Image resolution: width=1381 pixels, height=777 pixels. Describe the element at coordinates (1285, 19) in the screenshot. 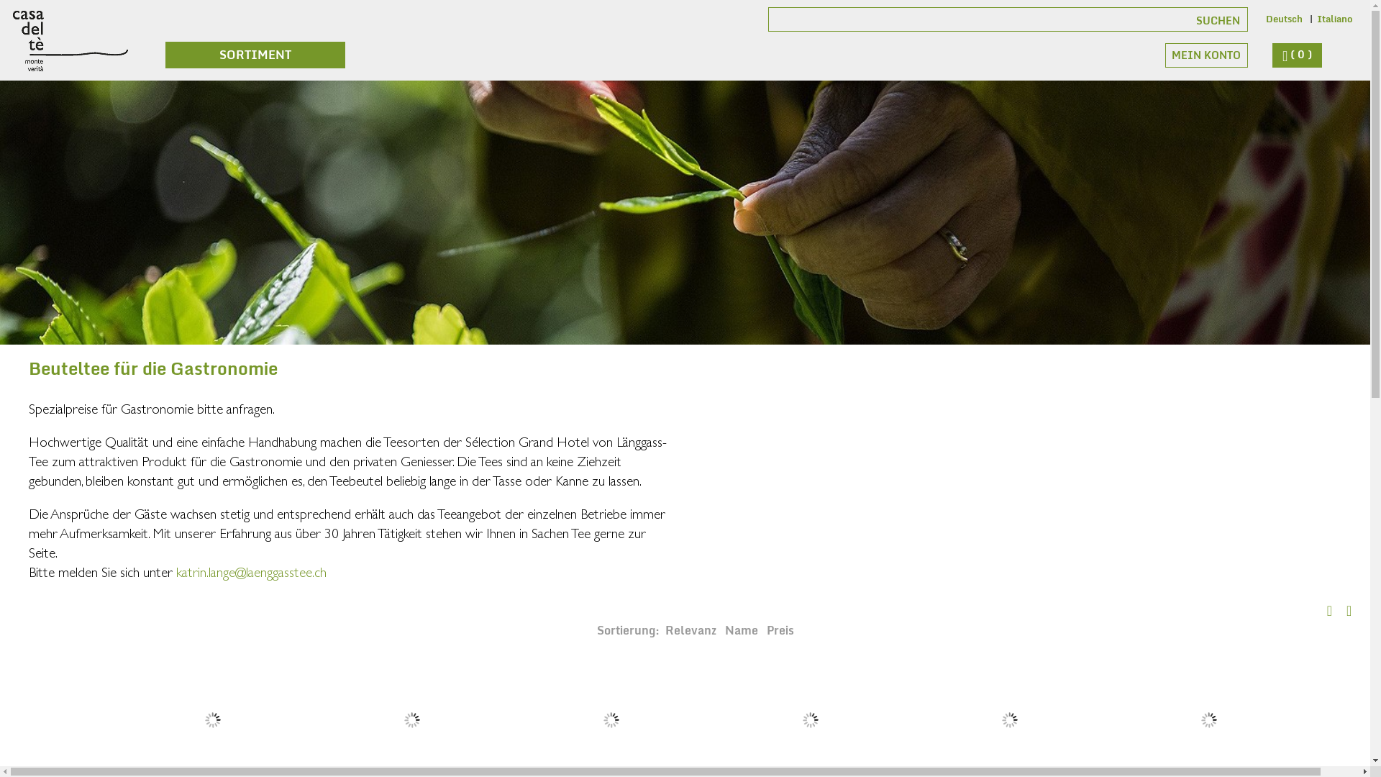

I see `Deutsch` at that location.